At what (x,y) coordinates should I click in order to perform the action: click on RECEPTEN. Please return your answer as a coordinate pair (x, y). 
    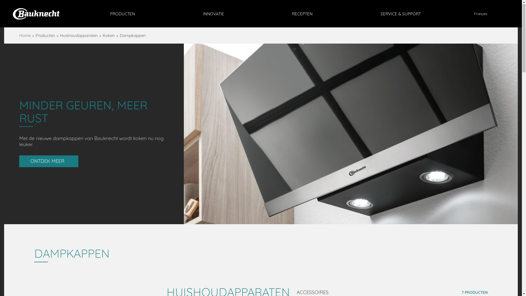
    Looking at the image, I should click on (302, 14).